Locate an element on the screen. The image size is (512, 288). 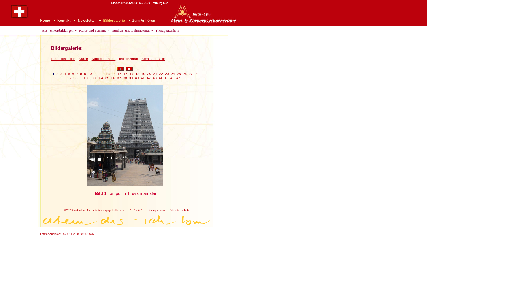
43 is located at coordinates (155, 78).